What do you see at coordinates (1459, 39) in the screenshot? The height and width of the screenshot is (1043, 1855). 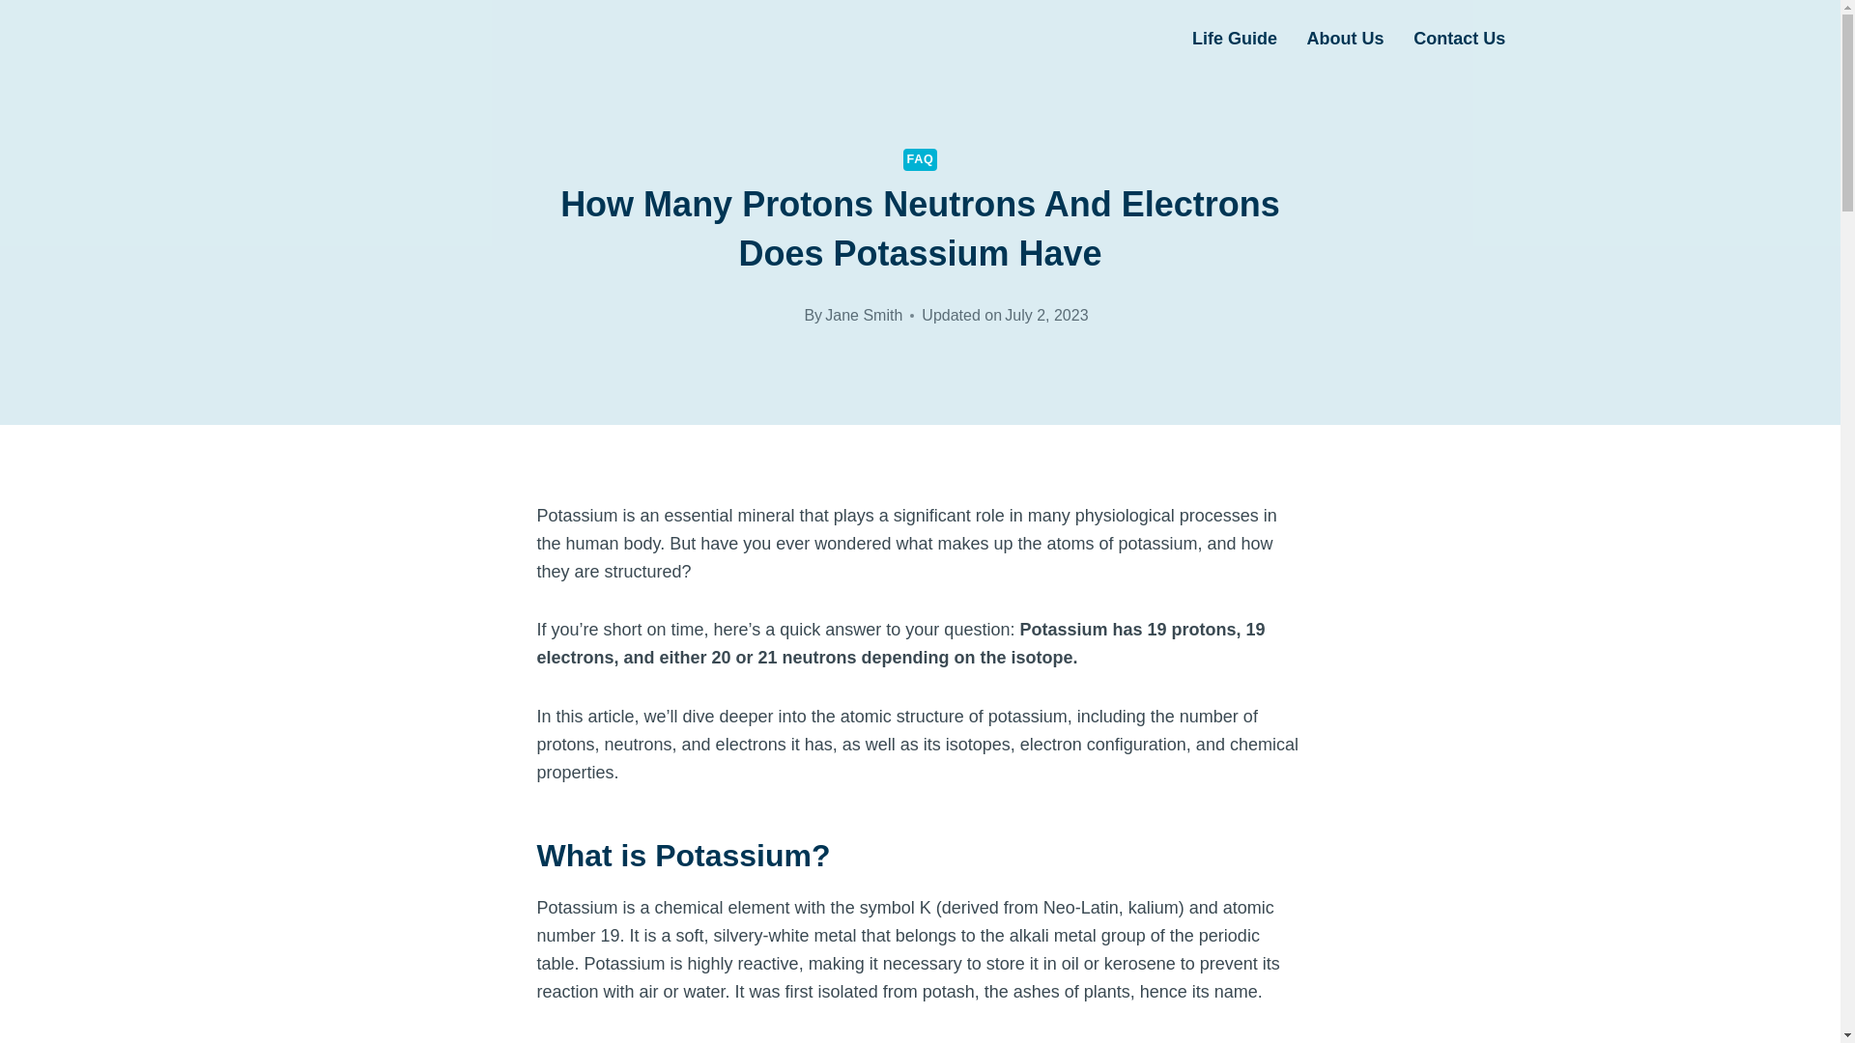 I see `Contact Us` at bounding box center [1459, 39].